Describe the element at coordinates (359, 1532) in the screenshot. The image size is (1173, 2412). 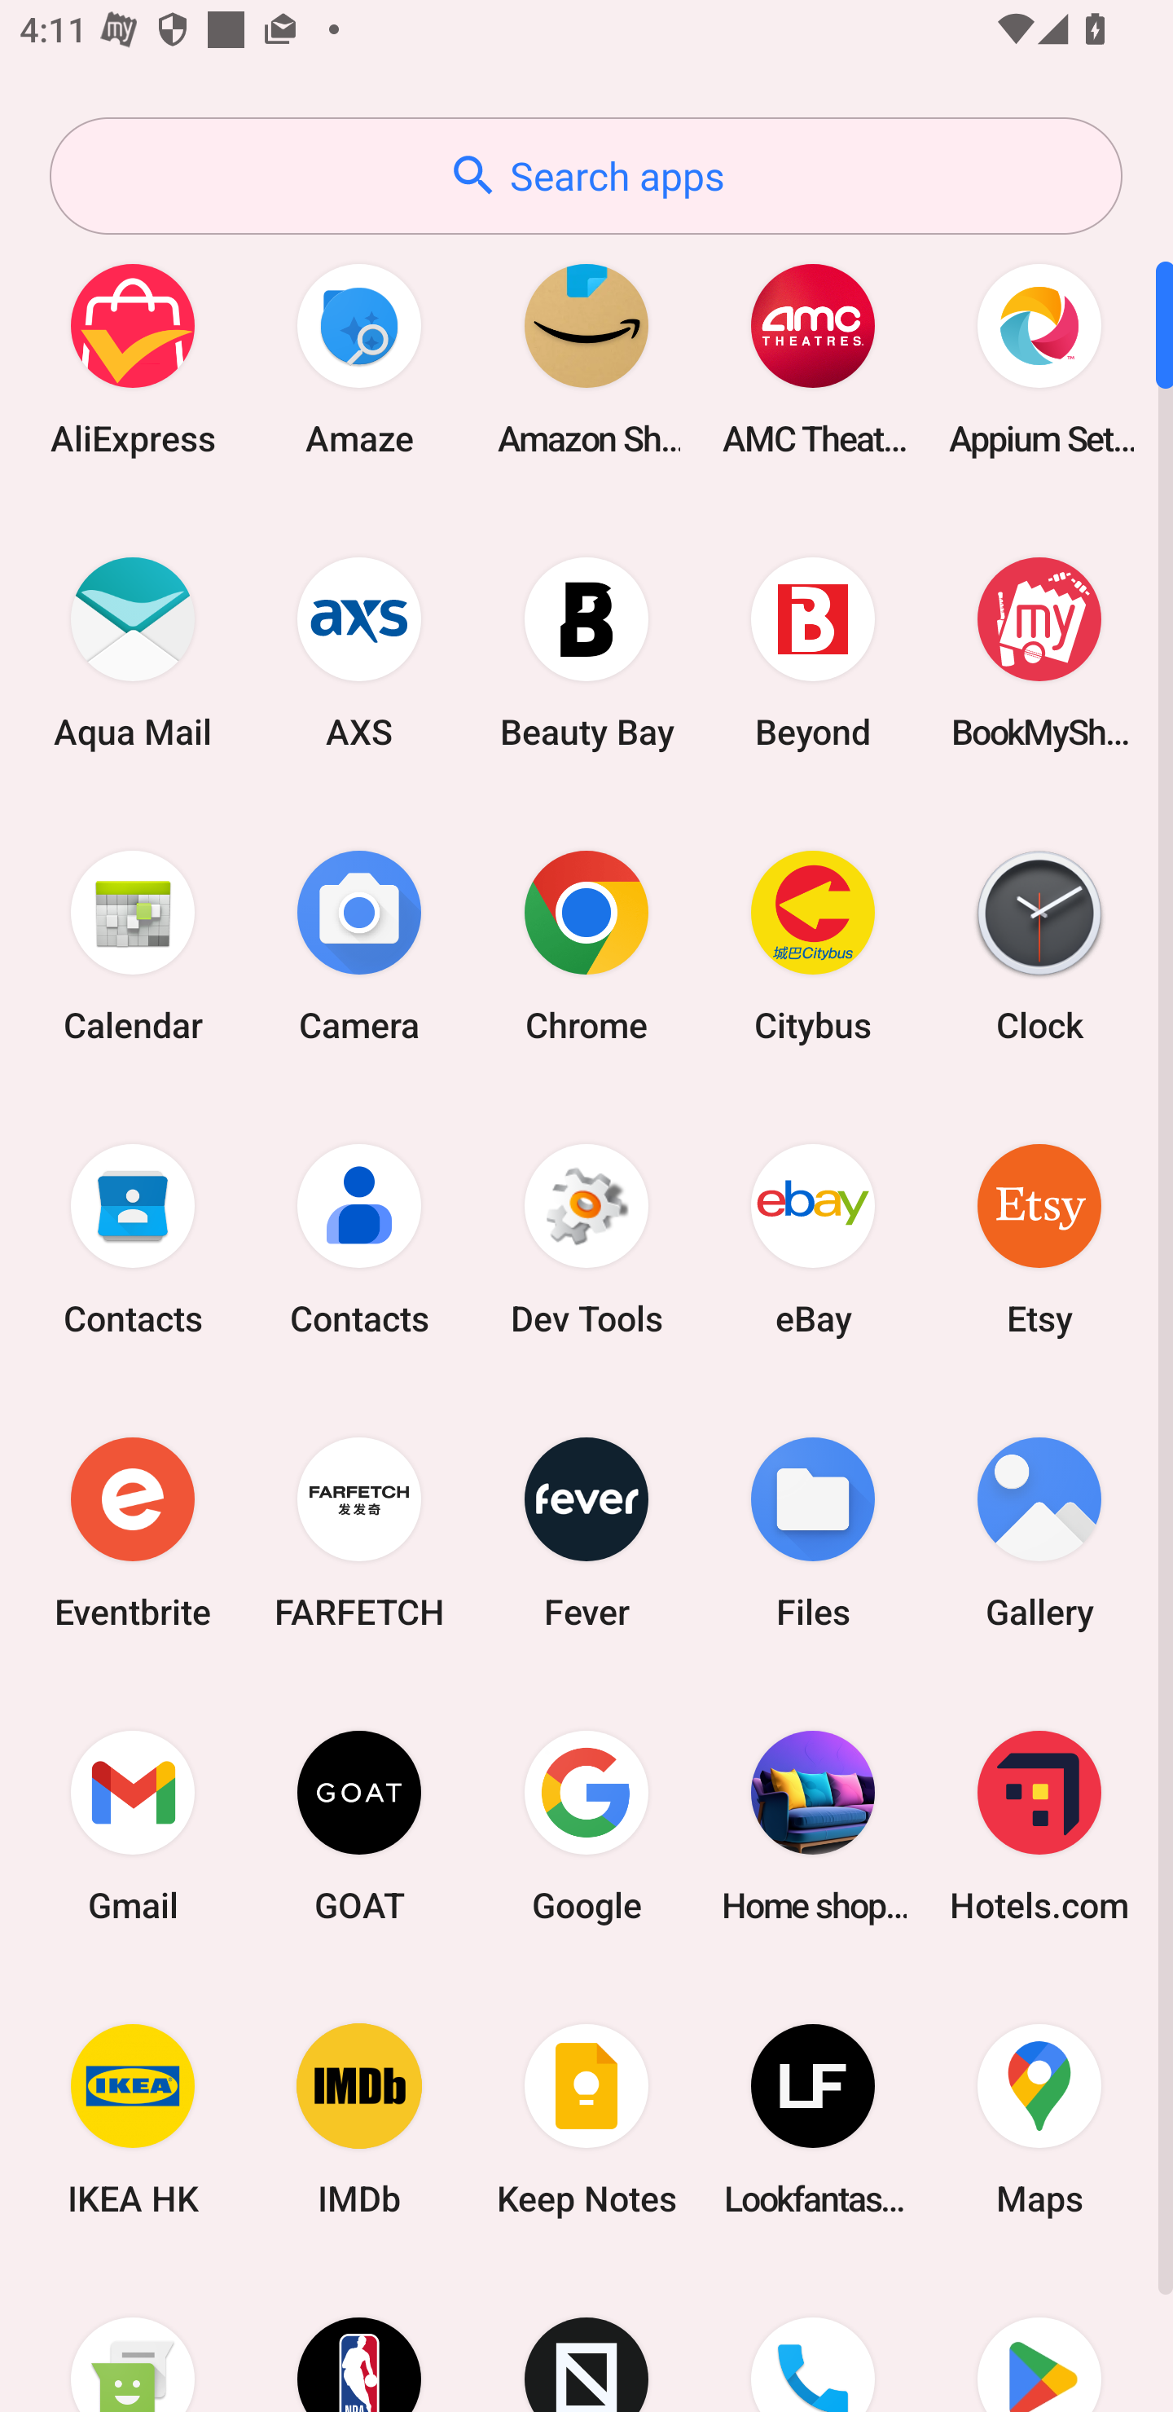
I see `FARFETCH` at that location.